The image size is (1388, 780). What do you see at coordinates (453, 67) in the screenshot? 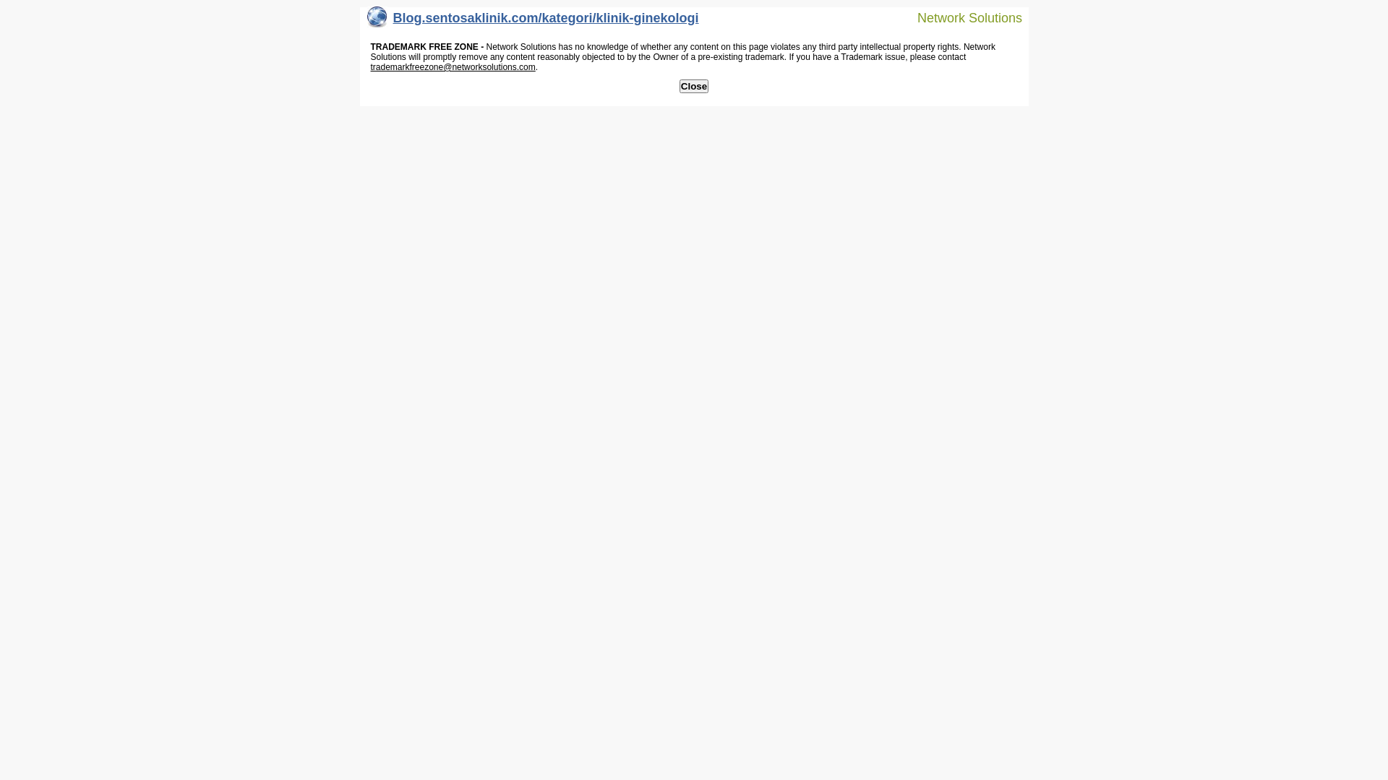
I see `trademarkfreezone@networksolutions.com` at bounding box center [453, 67].